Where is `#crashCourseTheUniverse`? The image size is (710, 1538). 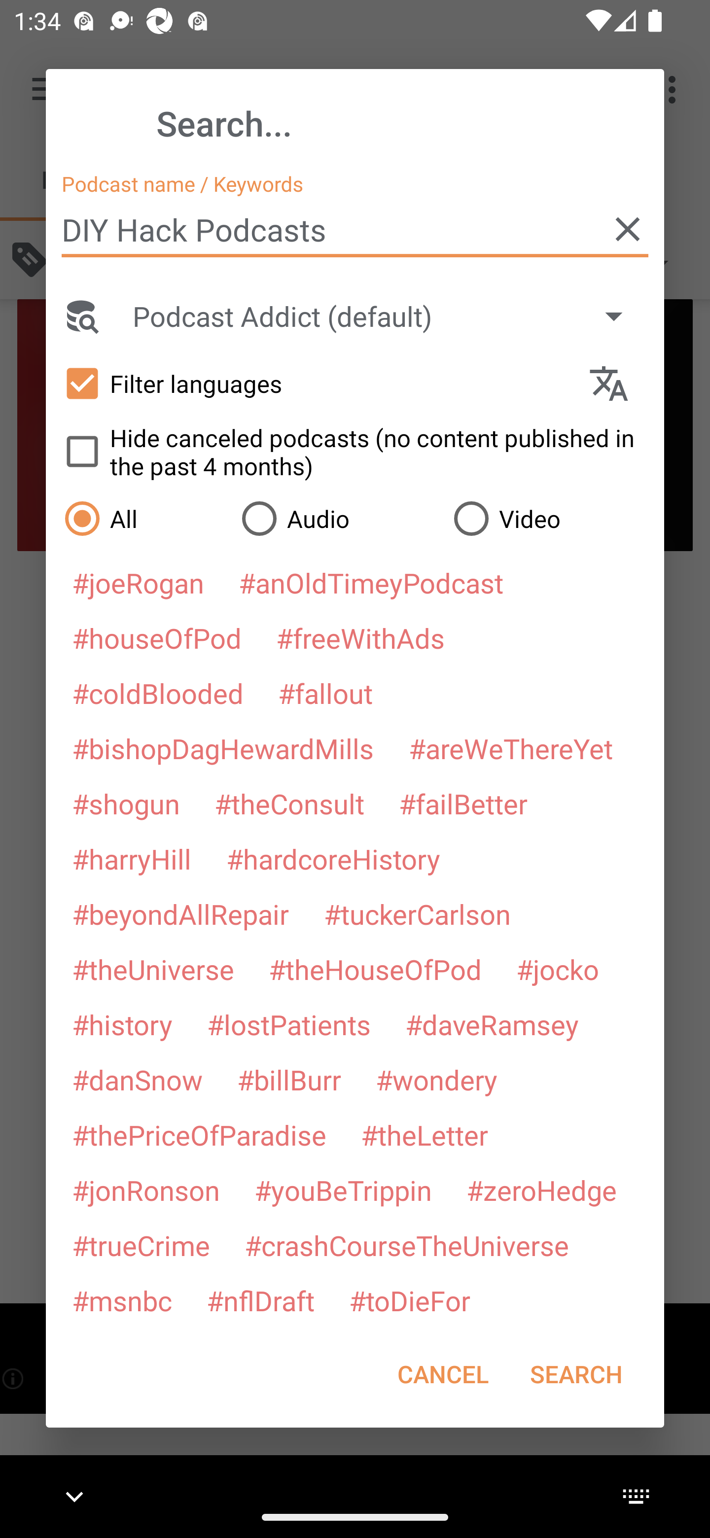 #crashCourseTheUniverse is located at coordinates (406, 1245).